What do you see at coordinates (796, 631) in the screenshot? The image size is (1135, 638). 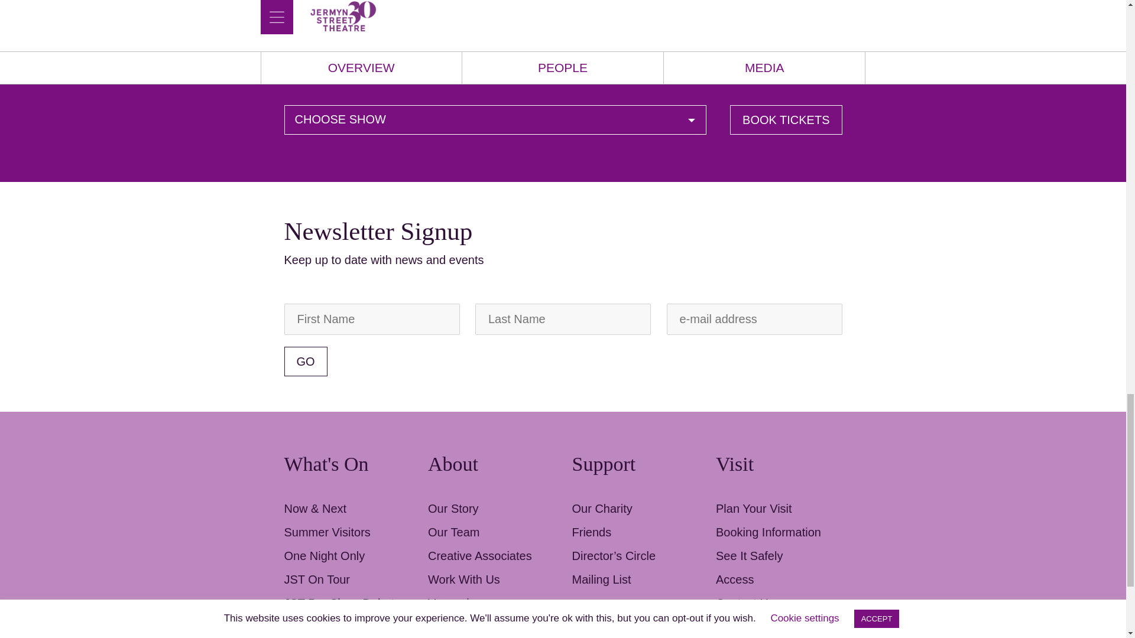 I see `YouTube` at bounding box center [796, 631].